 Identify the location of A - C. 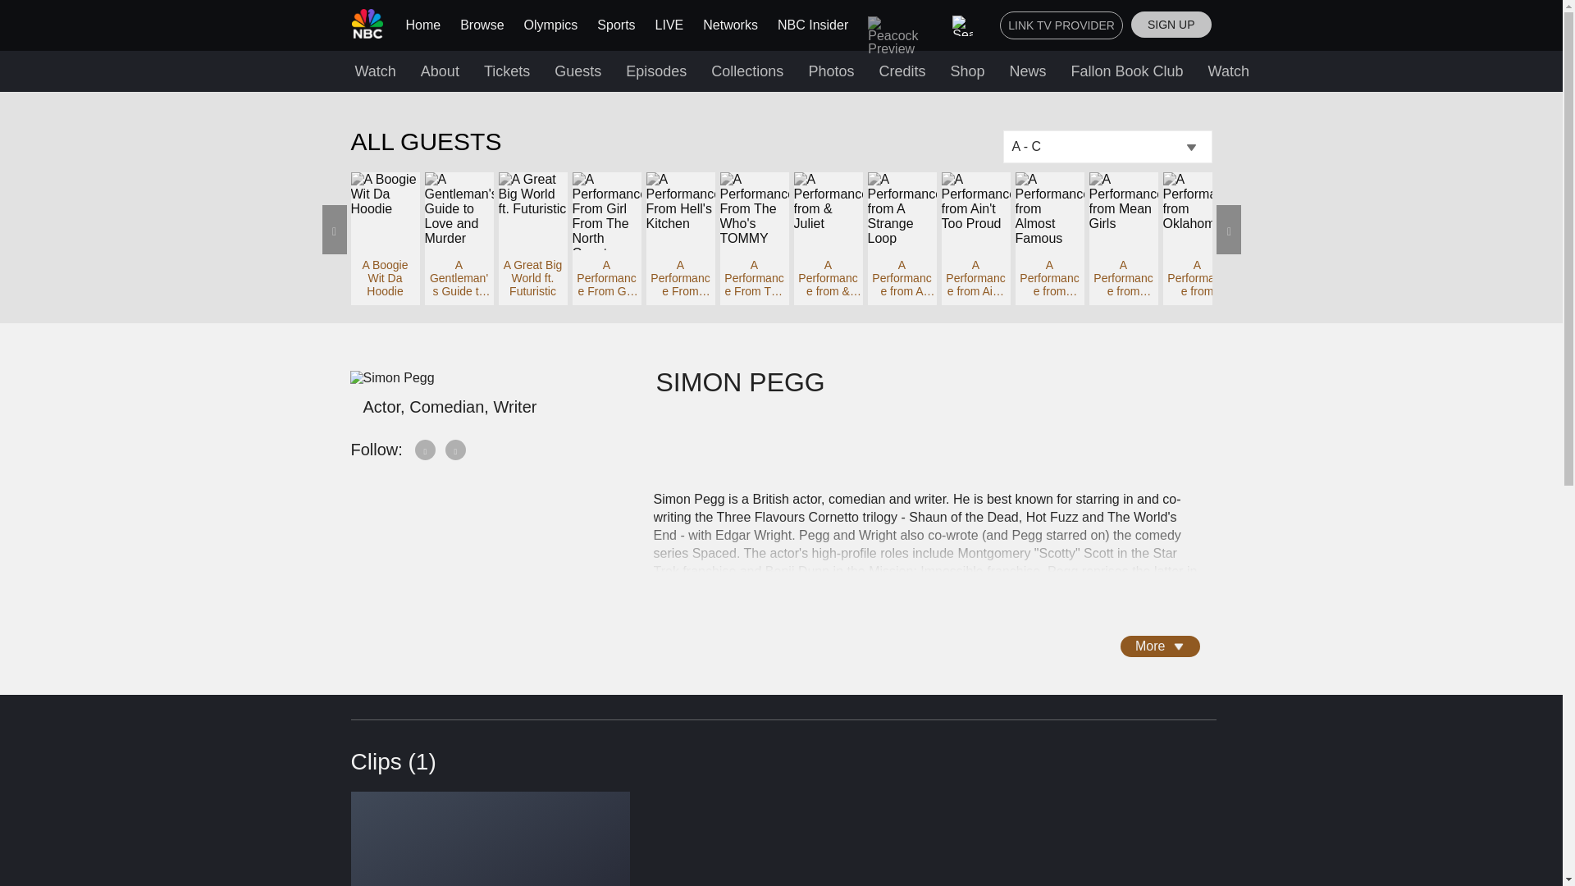
(1106, 146).